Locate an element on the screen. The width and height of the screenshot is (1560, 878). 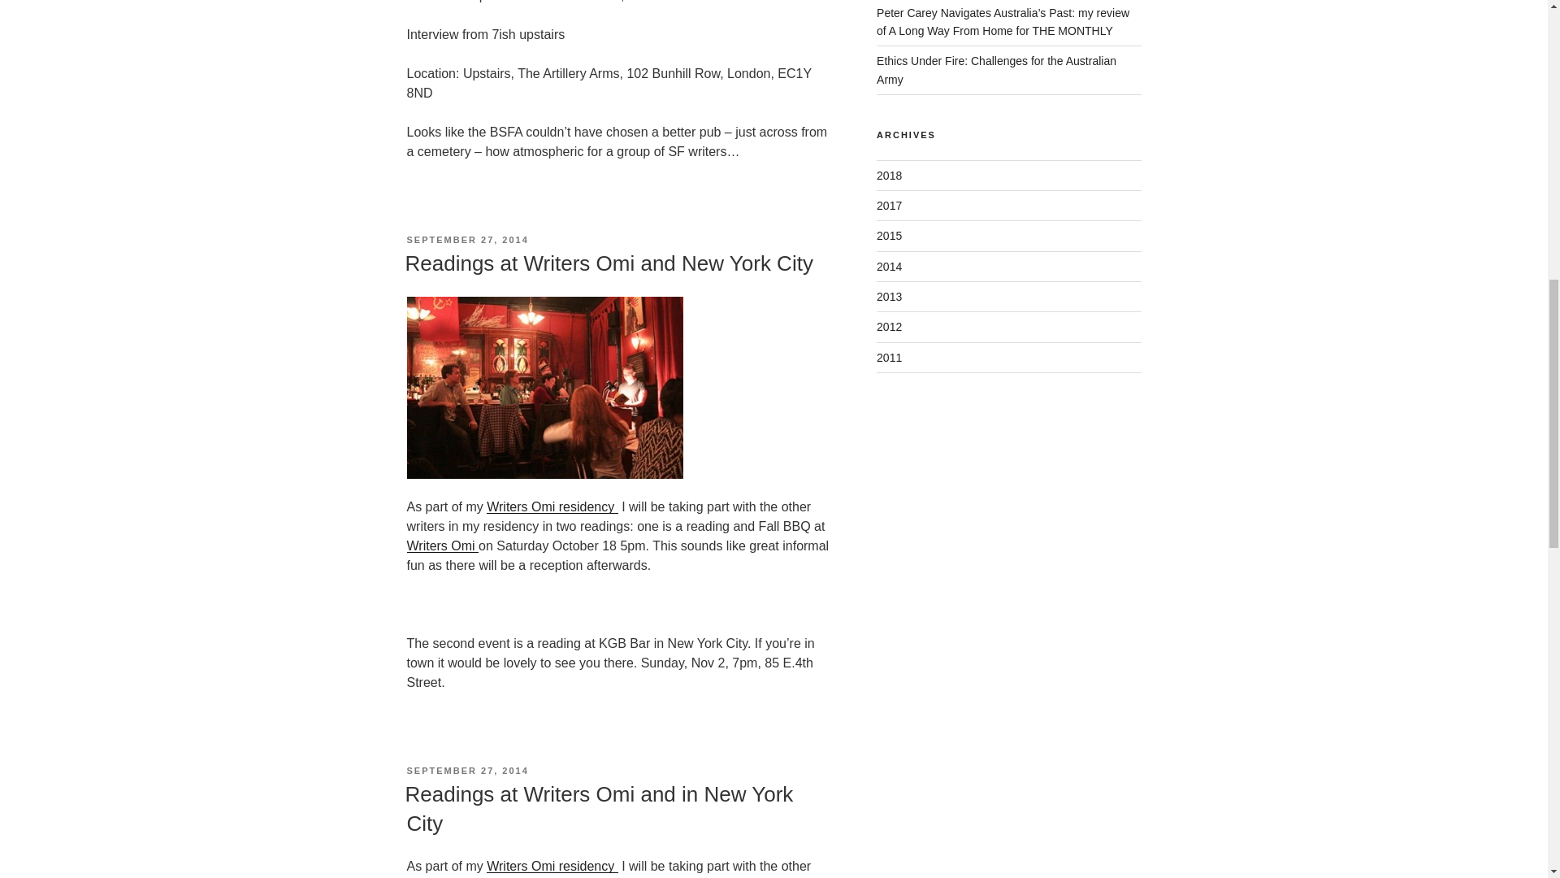
Readings at Writers Omi and New York City is located at coordinates (608, 263).